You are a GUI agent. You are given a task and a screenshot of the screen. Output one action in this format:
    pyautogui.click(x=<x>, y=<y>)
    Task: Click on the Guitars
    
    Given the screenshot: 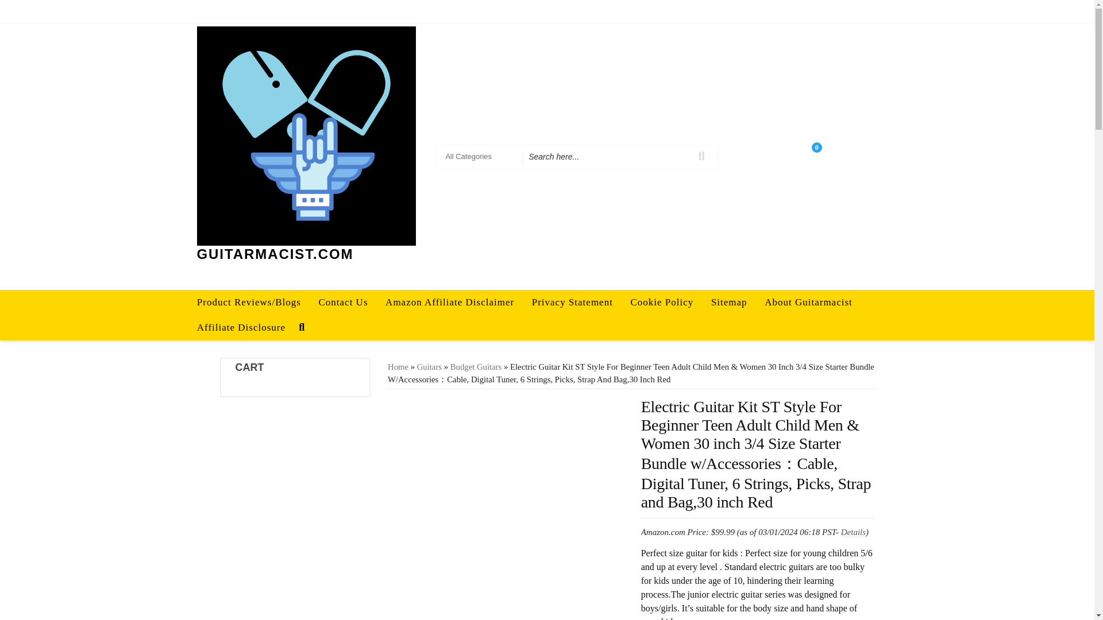 What is the action you would take?
    pyautogui.click(x=429, y=366)
    